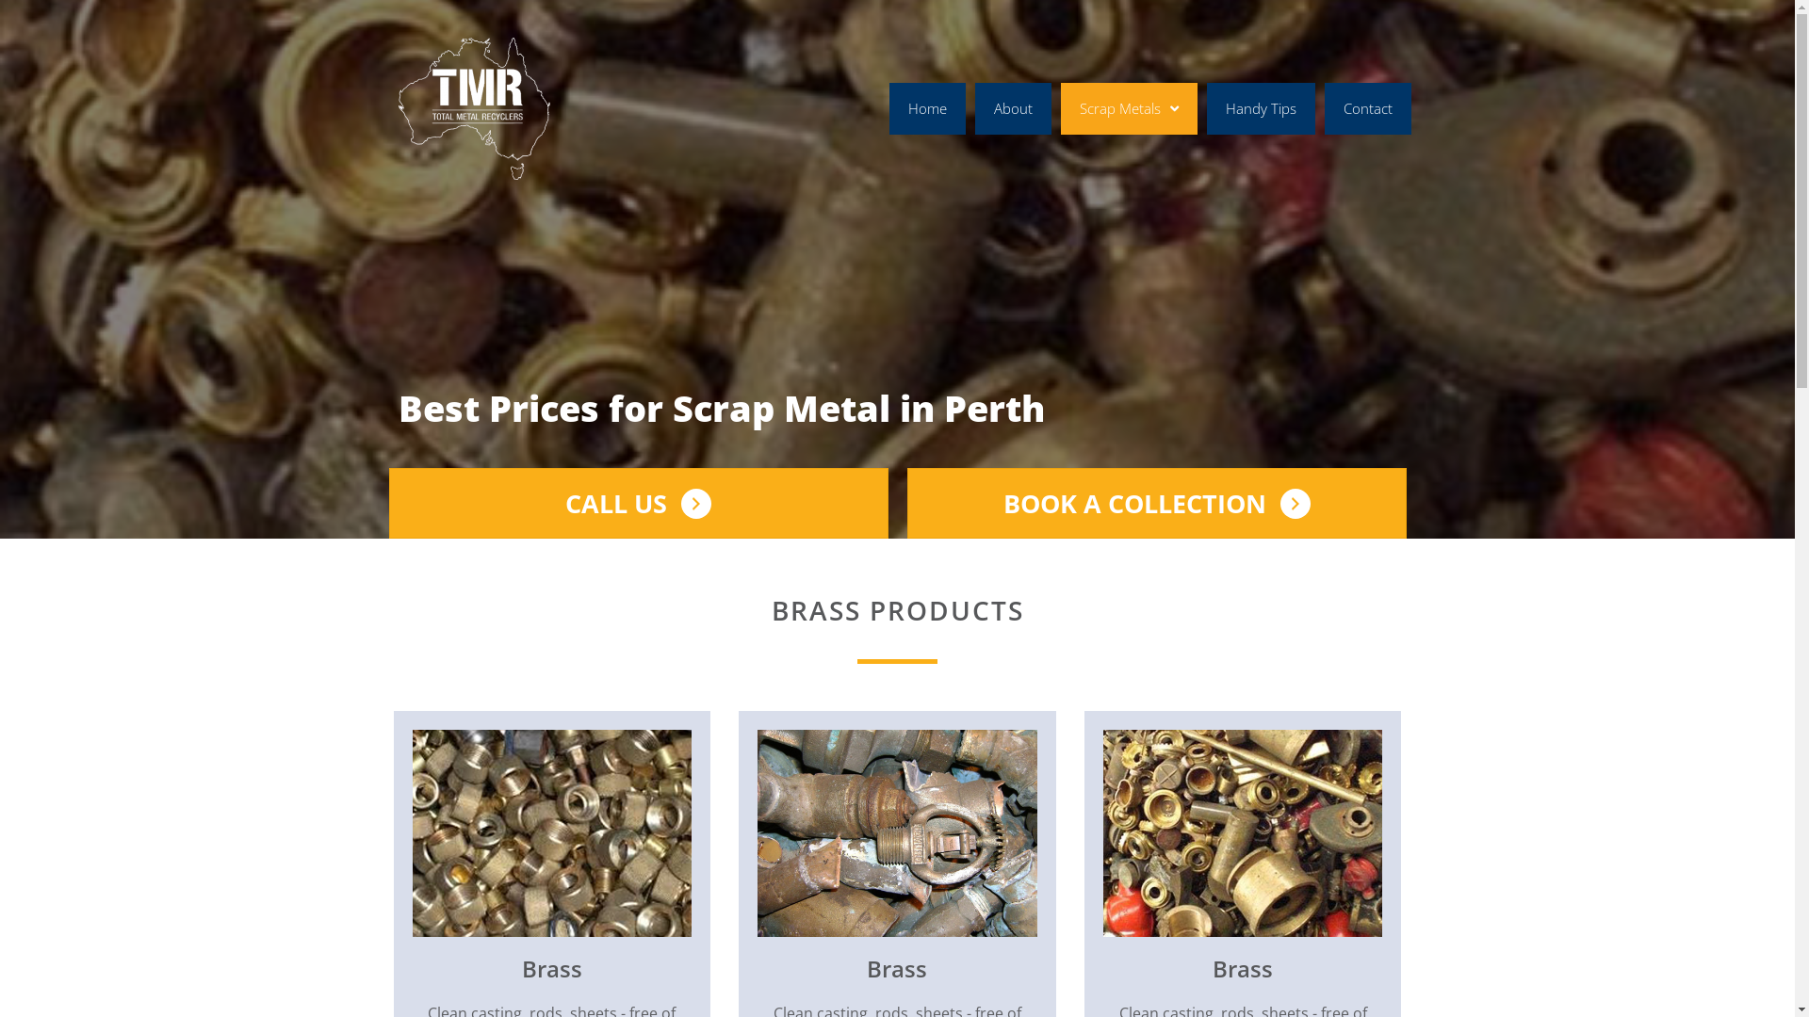 The image size is (1809, 1017). Describe the element at coordinates (897, 833) in the screenshot. I see `Brass 2` at that location.